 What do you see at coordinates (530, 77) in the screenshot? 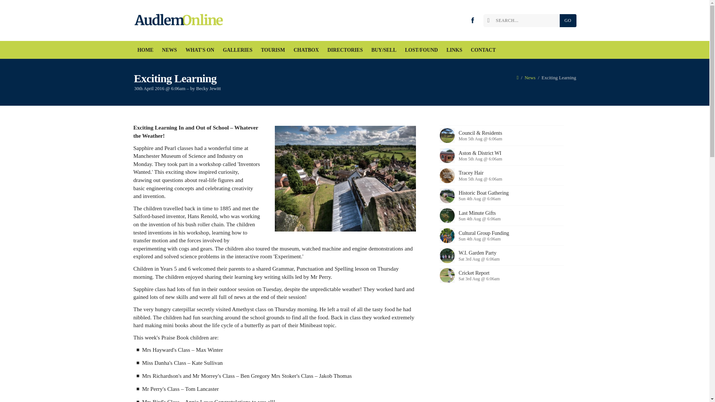
I see `News` at bounding box center [530, 77].